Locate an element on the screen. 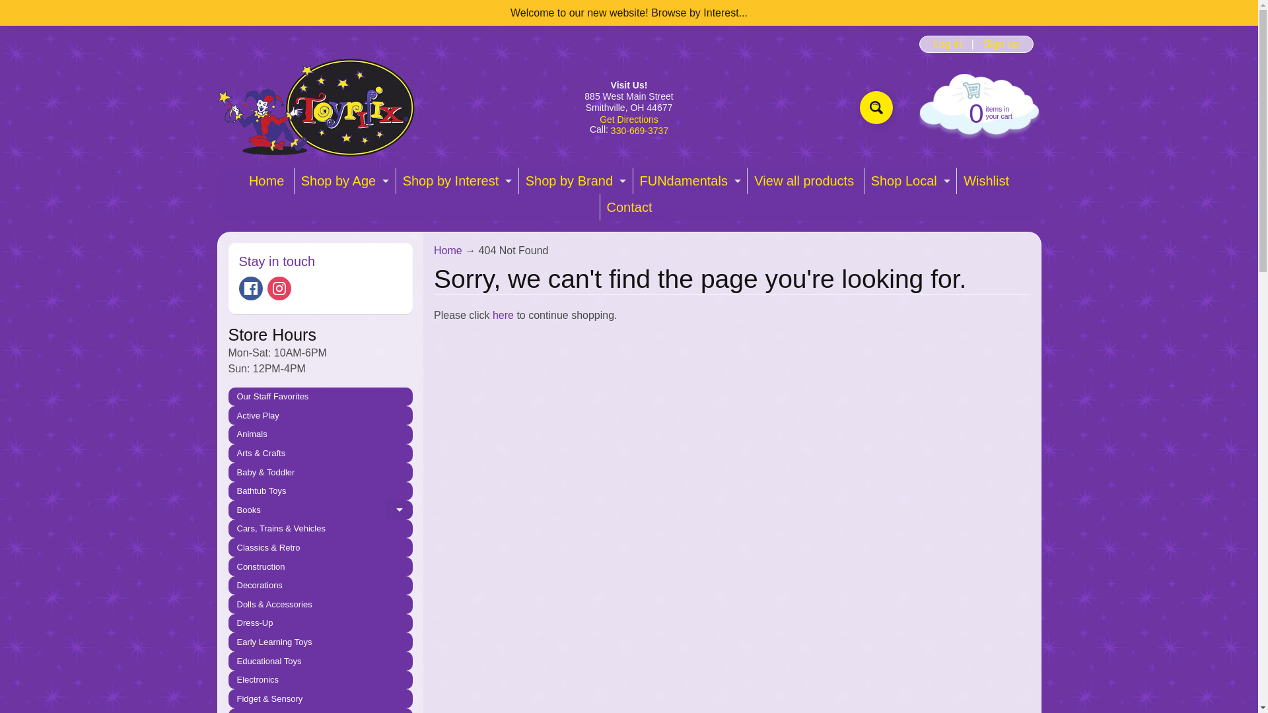  Back to the home page is located at coordinates (876, 107).